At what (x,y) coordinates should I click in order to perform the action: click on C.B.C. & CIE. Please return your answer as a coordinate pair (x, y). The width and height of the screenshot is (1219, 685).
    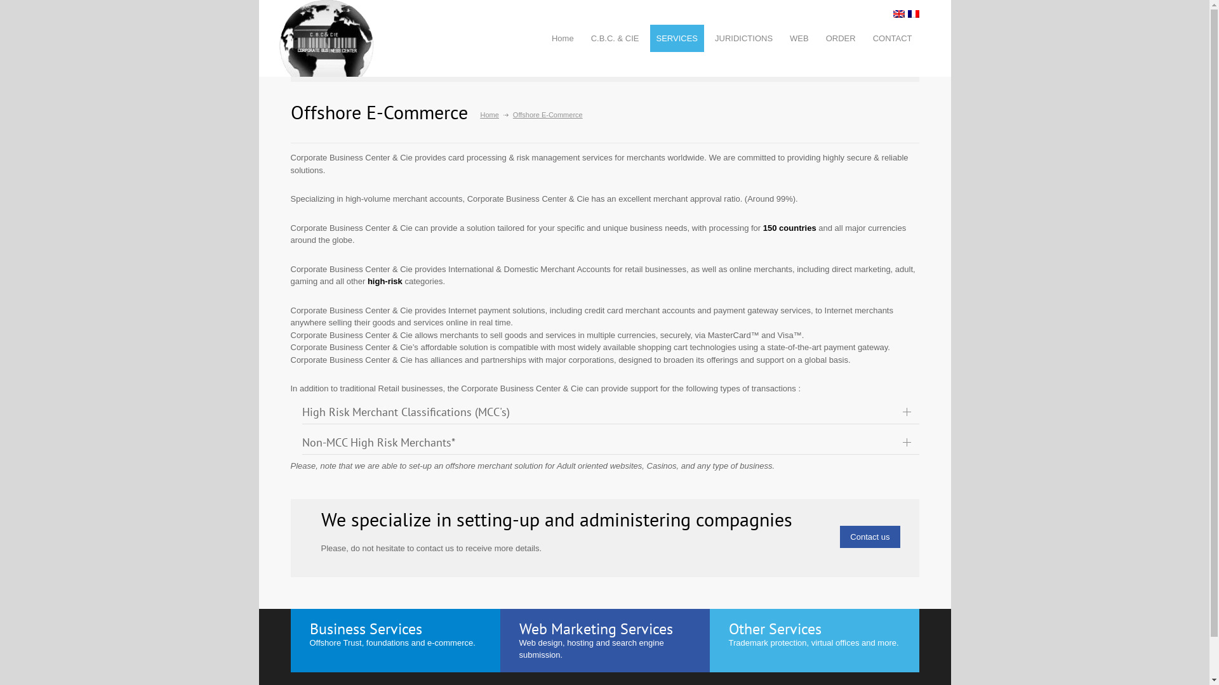
    Looking at the image, I should click on (615, 38).